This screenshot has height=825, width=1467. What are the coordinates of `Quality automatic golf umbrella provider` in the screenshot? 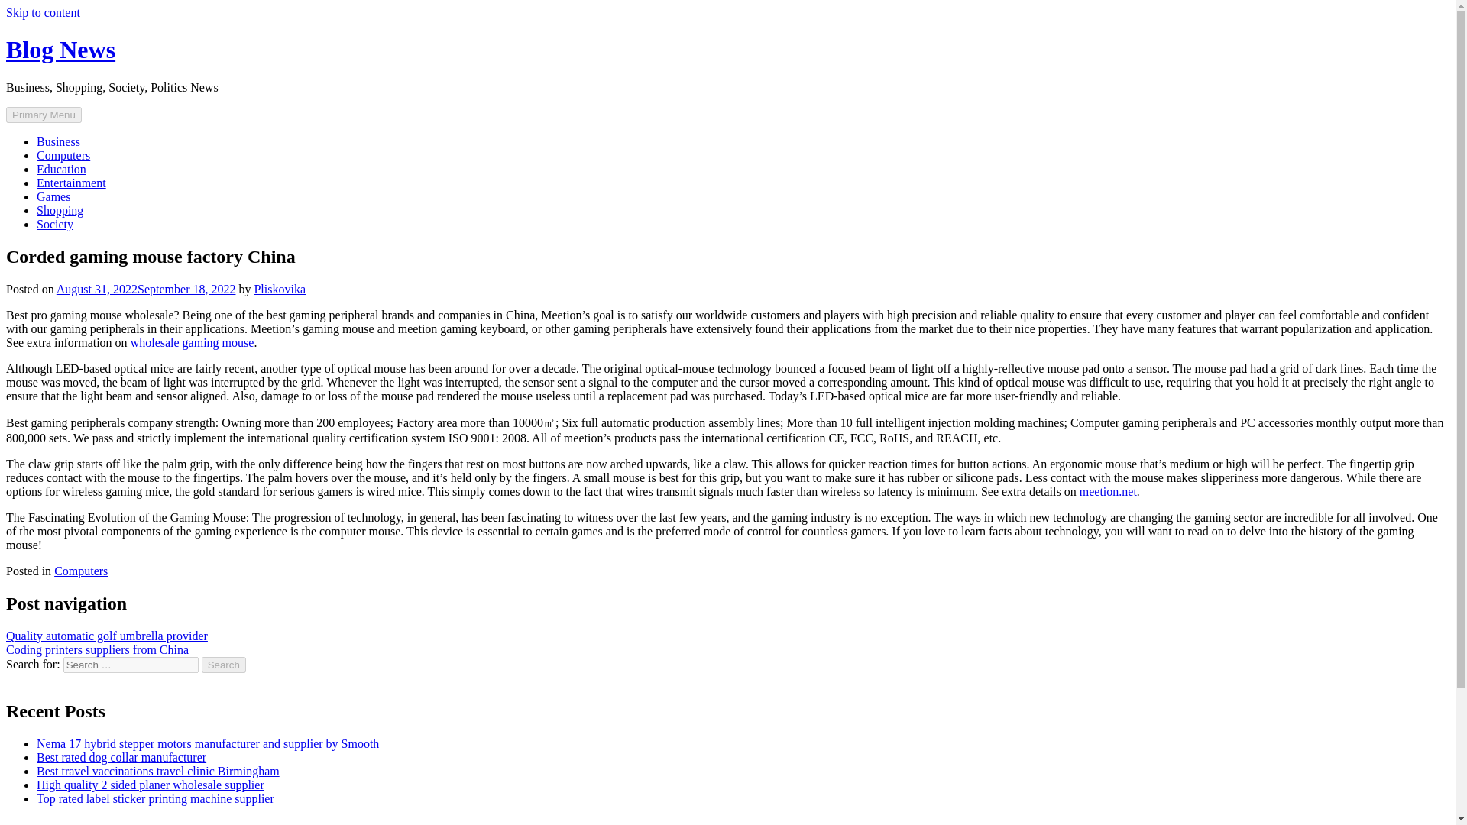 It's located at (107, 636).